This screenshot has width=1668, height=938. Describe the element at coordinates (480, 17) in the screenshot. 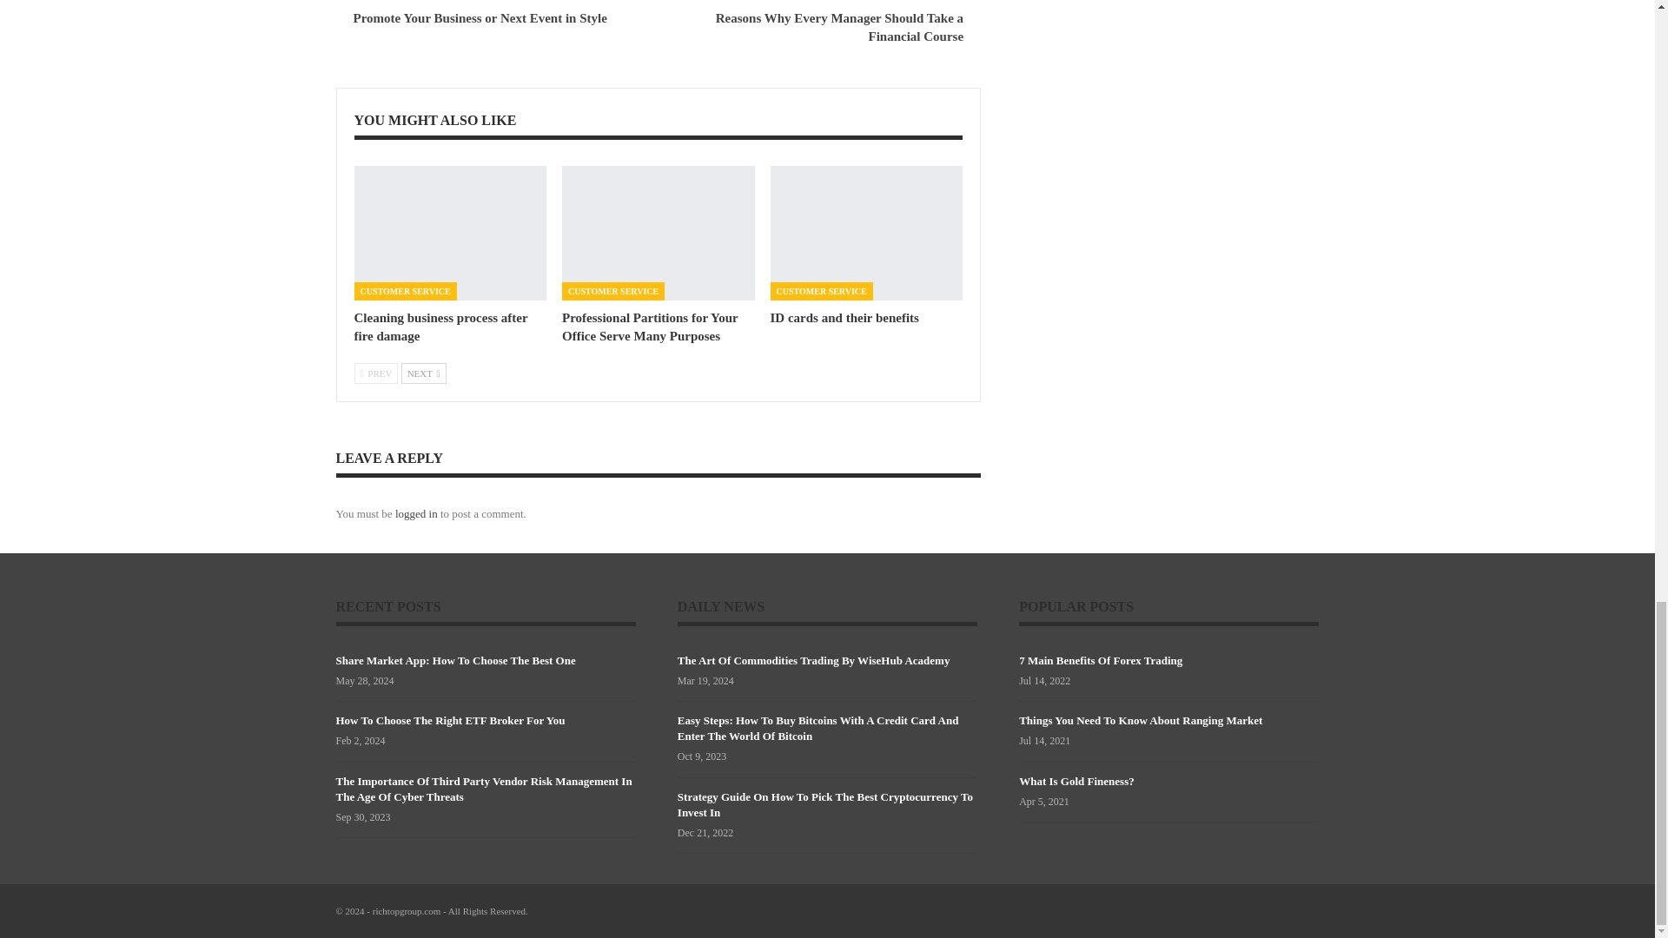

I see `Promote Your Business or Next Event in Style` at that location.